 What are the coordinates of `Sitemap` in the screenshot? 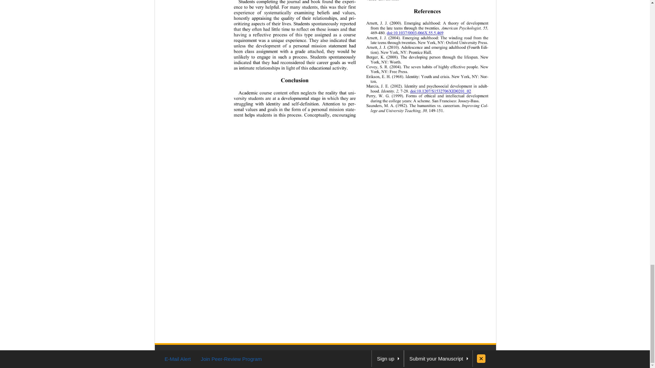 It's located at (334, 352).